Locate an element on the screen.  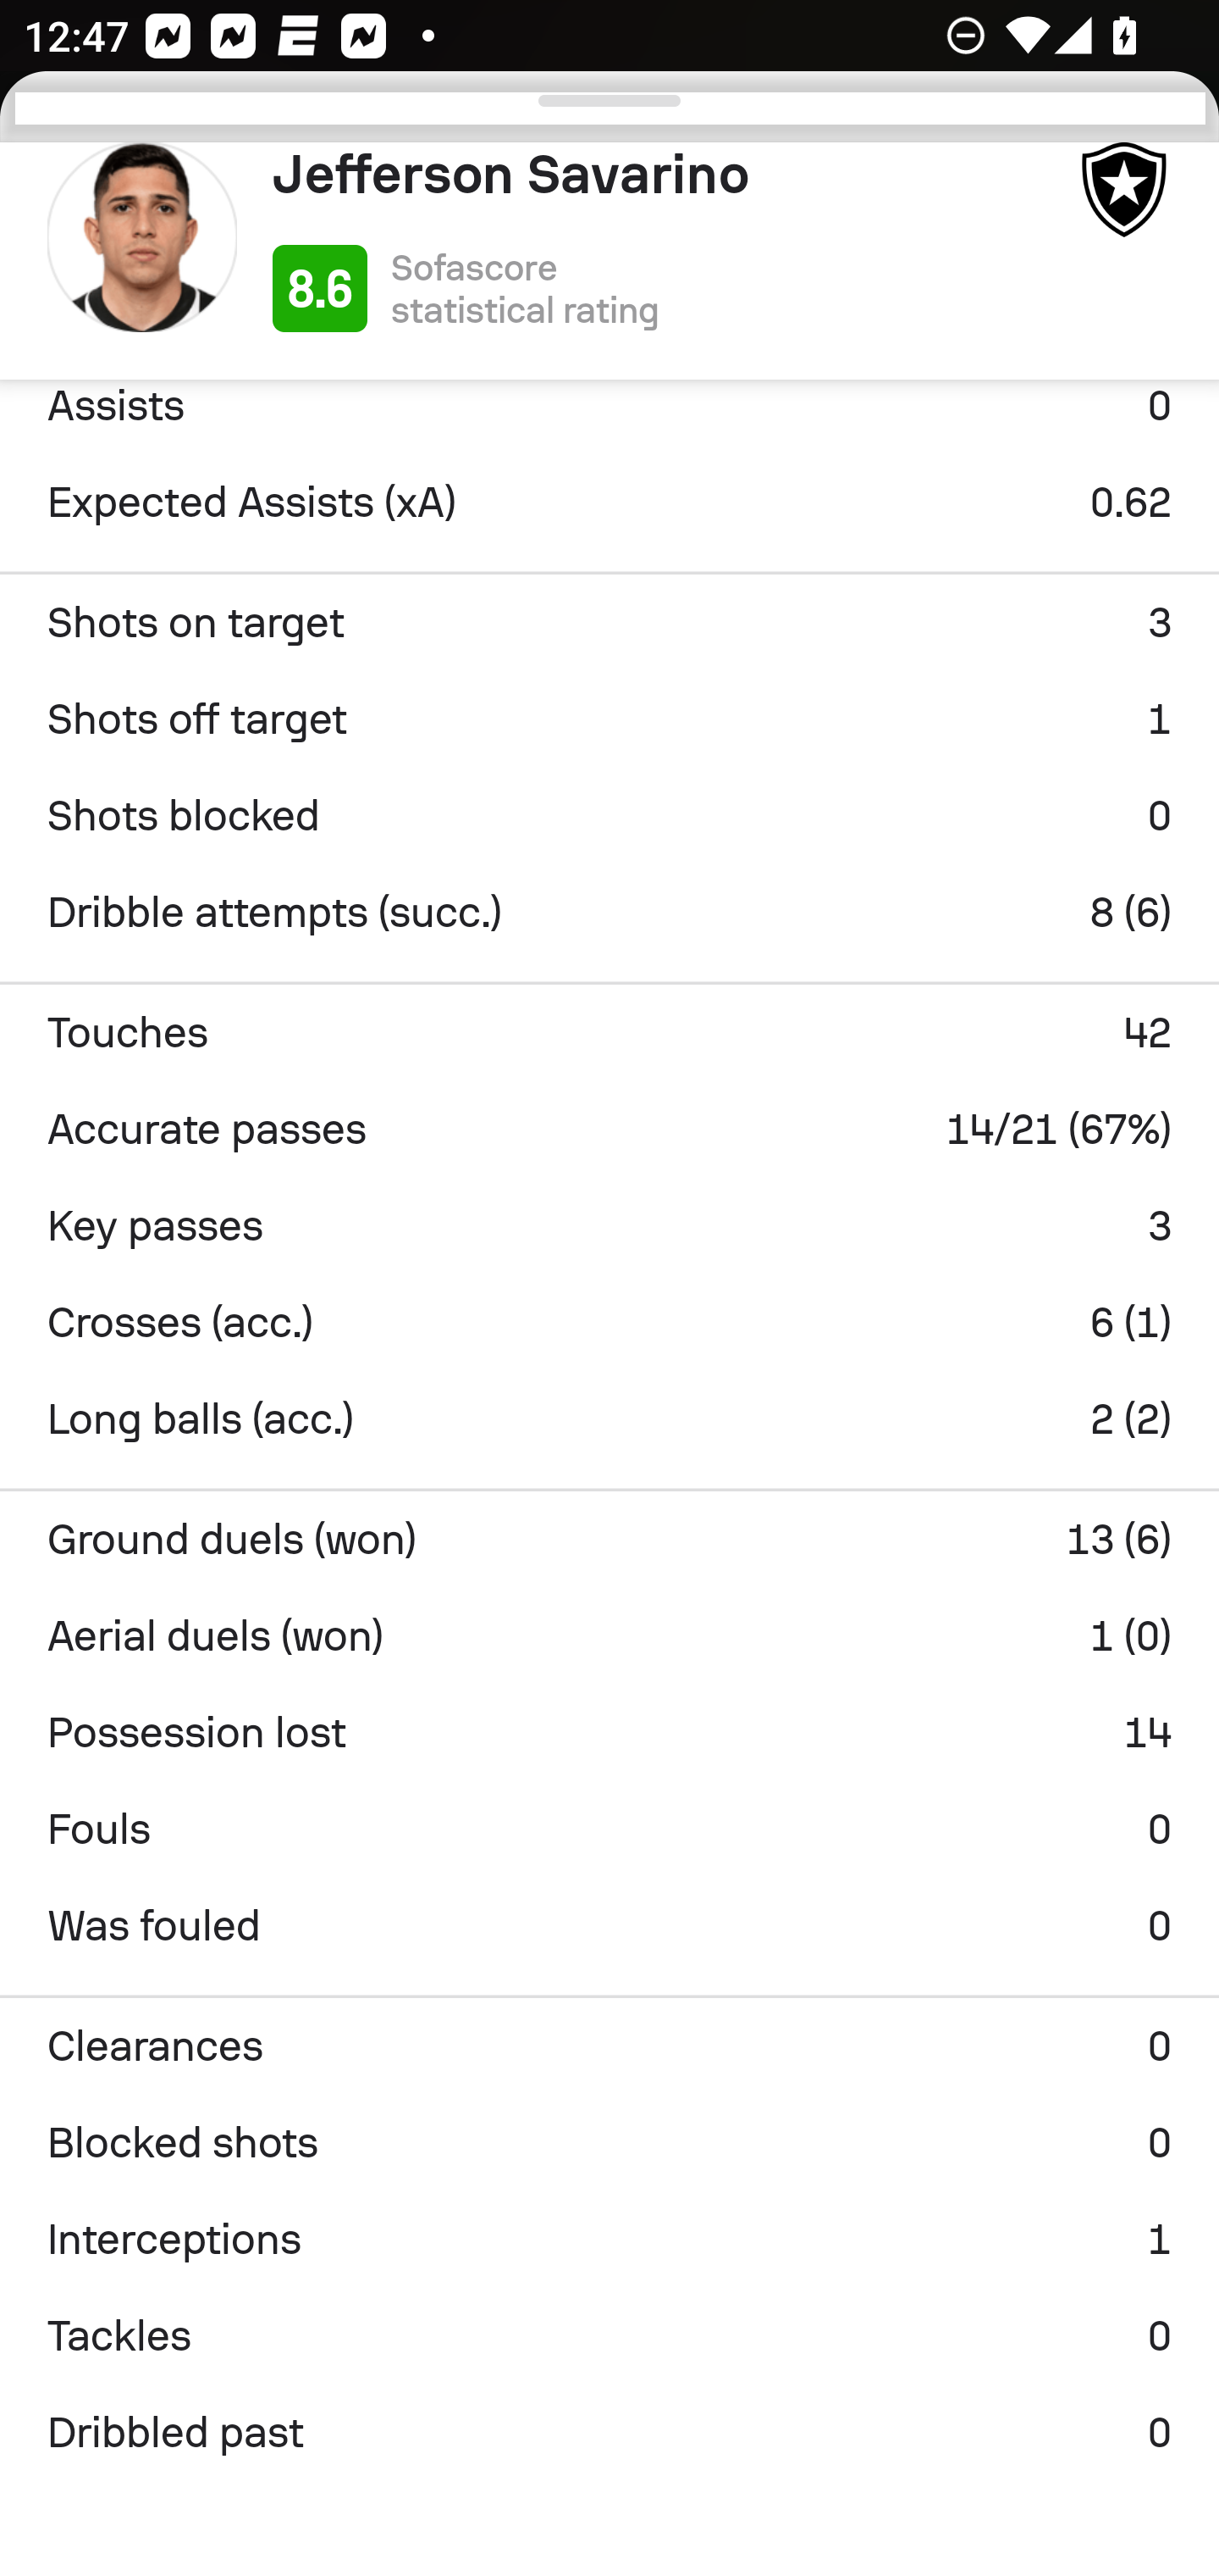
Blocked shots 0 is located at coordinates (609, 2143).